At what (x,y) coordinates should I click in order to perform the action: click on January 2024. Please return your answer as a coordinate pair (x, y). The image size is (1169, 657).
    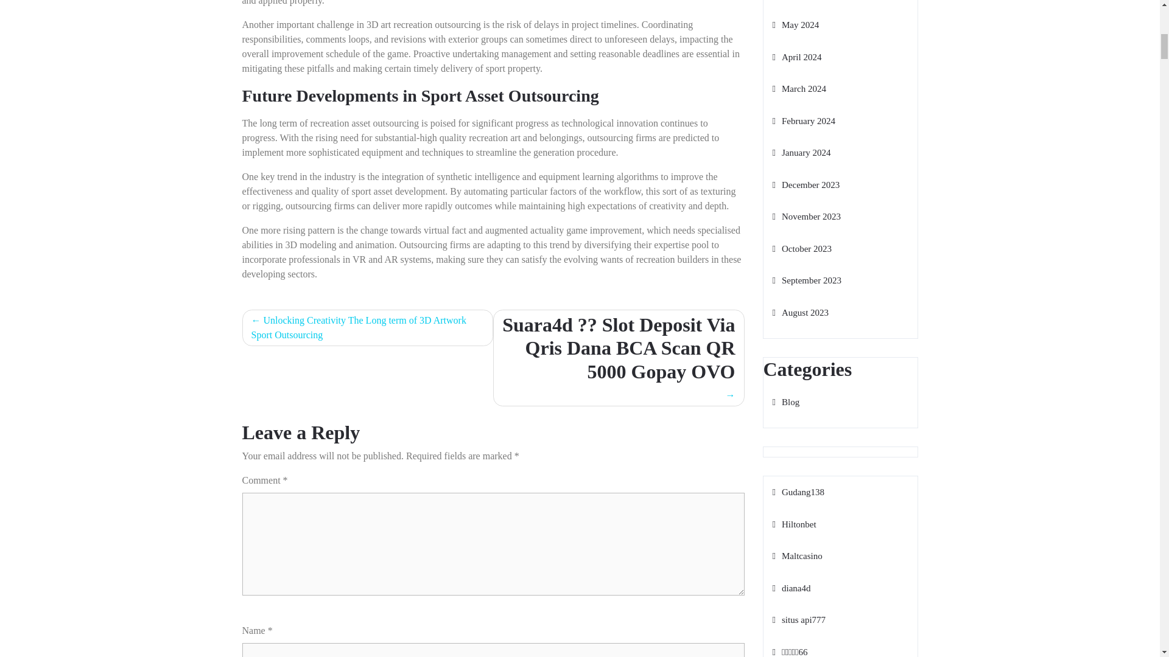
    Looking at the image, I should click on (801, 153).